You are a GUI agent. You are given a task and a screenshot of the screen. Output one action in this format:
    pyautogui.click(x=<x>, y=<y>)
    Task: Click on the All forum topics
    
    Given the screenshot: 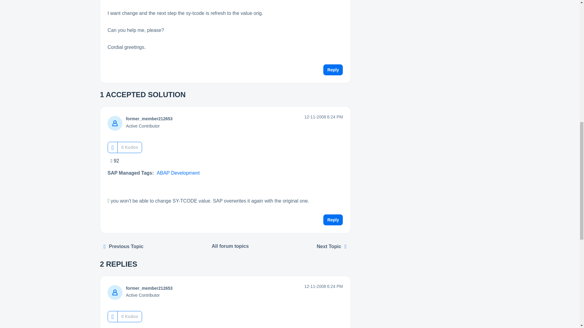 What is the action you would take?
    pyautogui.click(x=230, y=246)
    